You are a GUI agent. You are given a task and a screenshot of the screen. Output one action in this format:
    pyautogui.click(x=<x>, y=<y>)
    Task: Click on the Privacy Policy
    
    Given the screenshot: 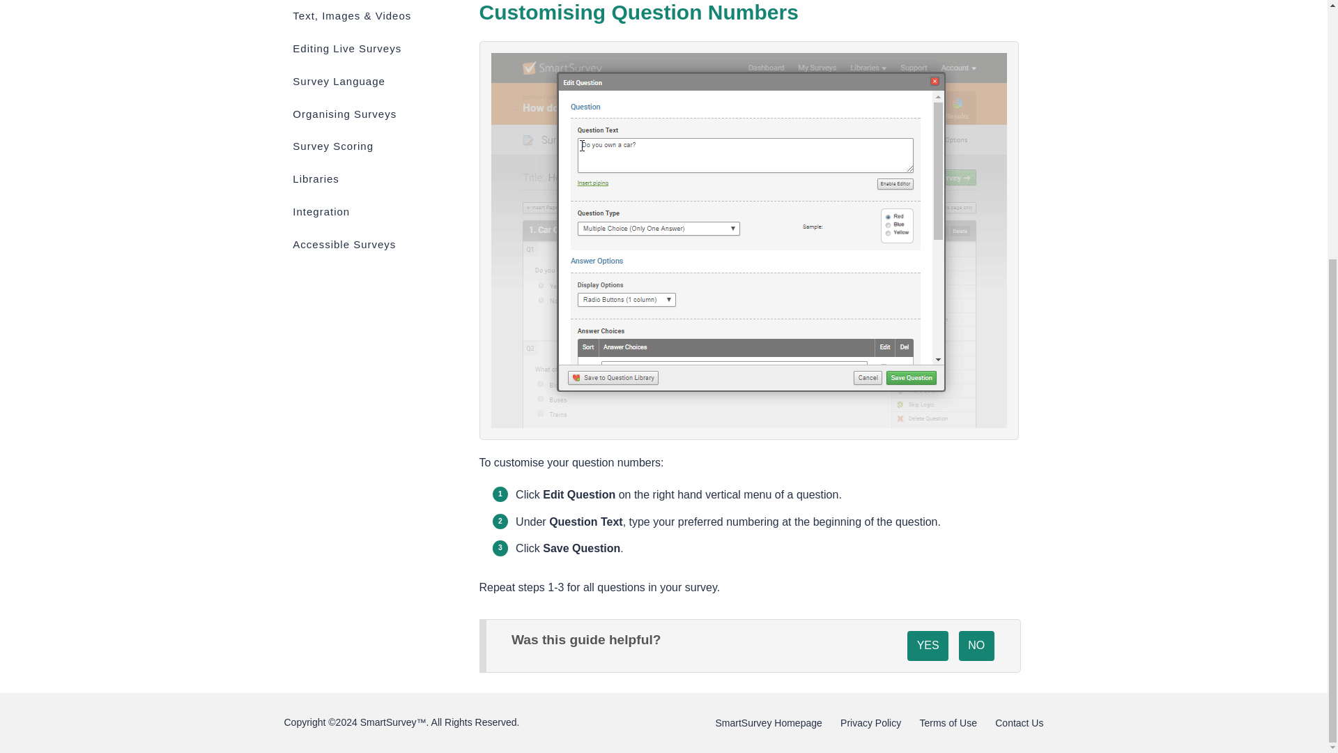 What is the action you would take?
    pyautogui.click(x=870, y=723)
    